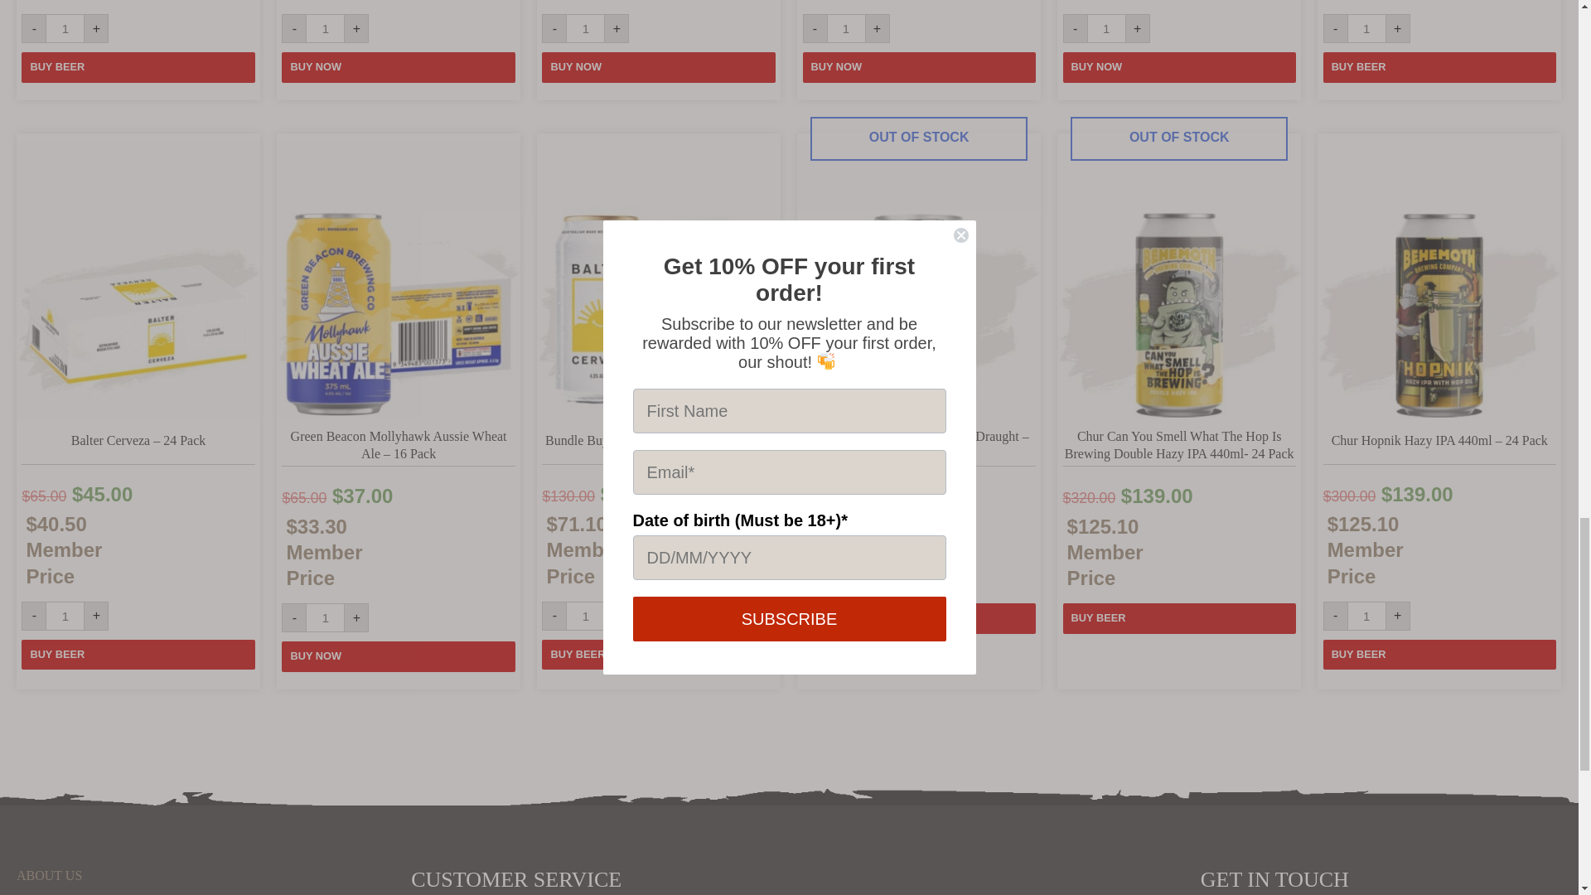 The height and width of the screenshot is (895, 1591). What do you see at coordinates (1366, 616) in the screenshot?
I see `Qty` at bounding box center [1366, 616].